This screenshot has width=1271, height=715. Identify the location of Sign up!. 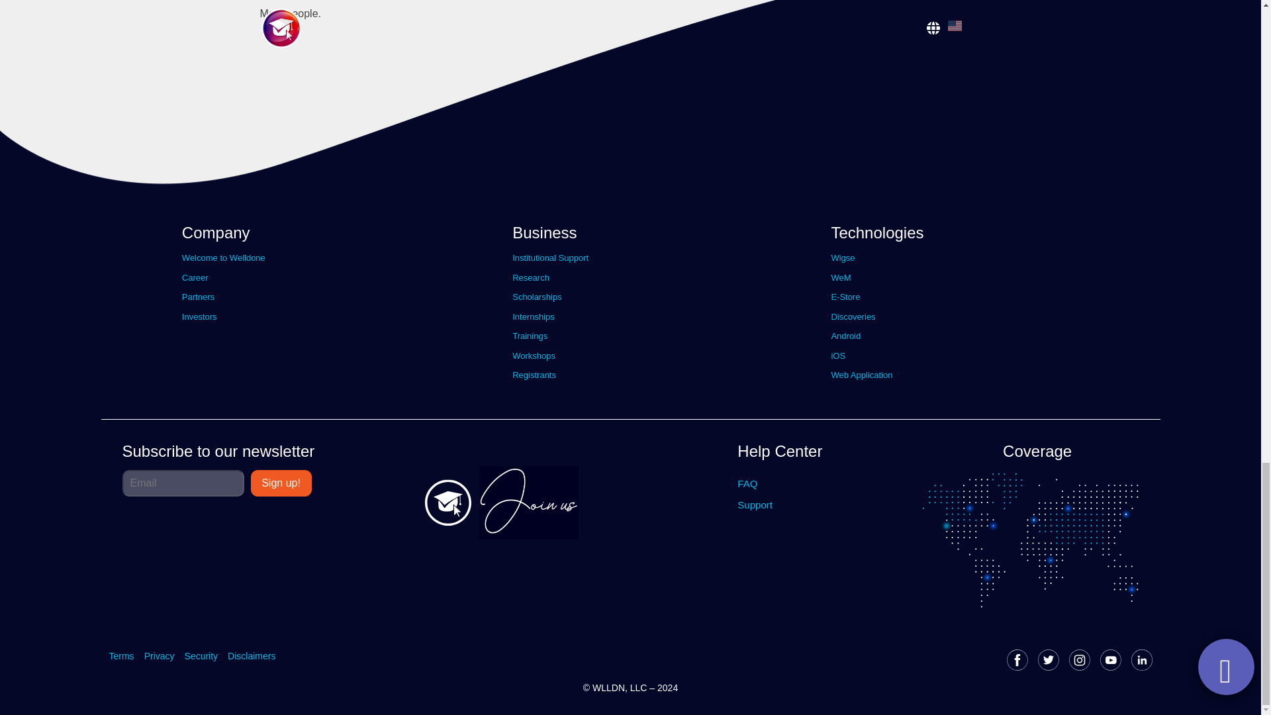
(281, 482).